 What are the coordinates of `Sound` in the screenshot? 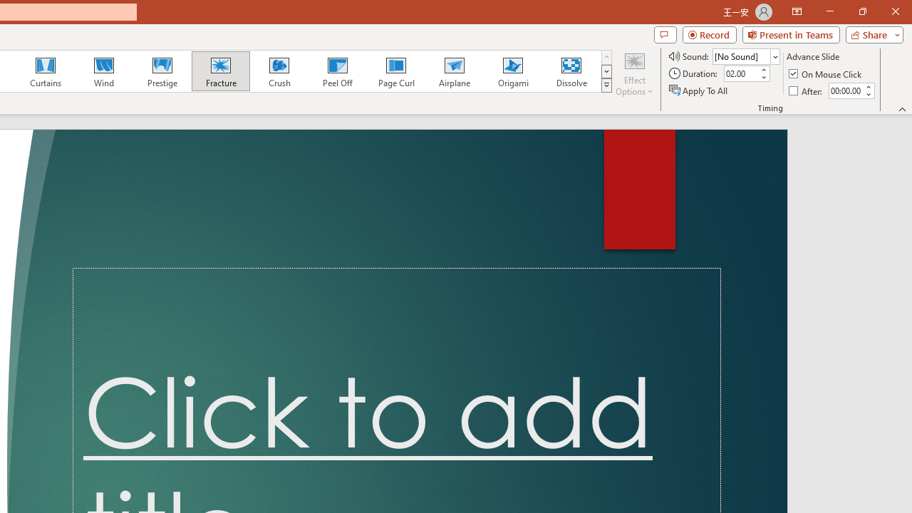 It's located at (745, 56).